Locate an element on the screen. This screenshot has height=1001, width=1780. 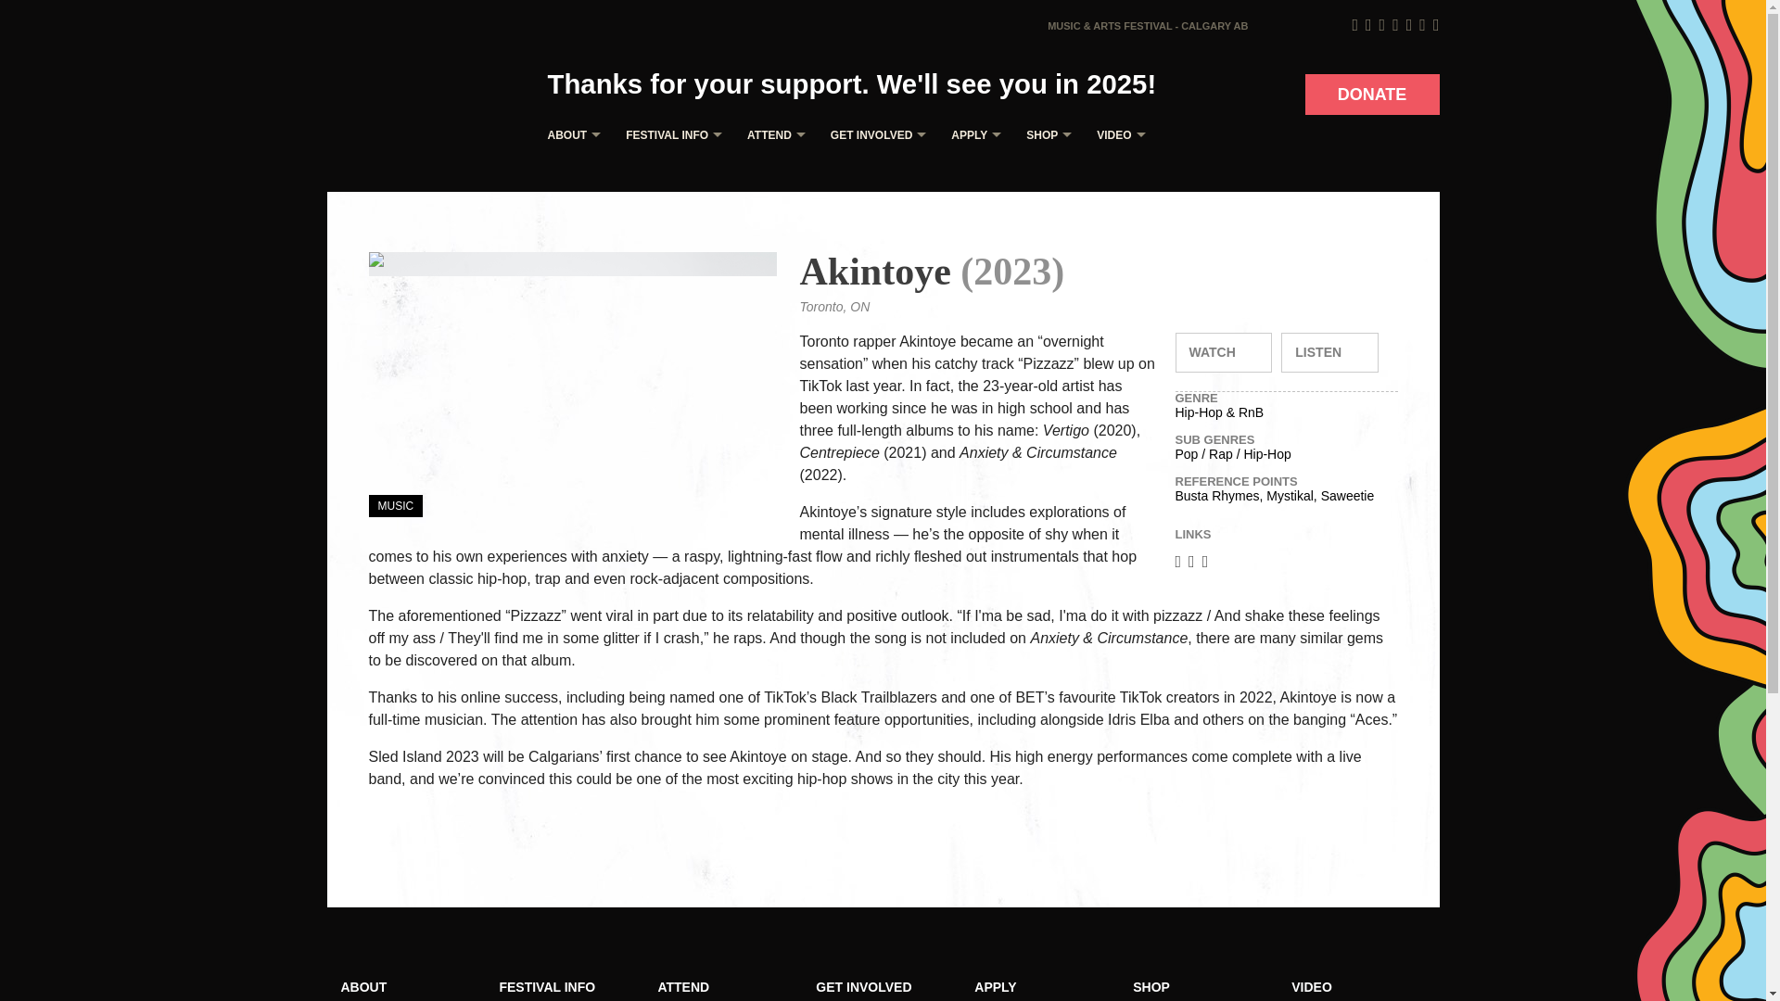
GET INVOLVED is located at coordinates (873, 135).